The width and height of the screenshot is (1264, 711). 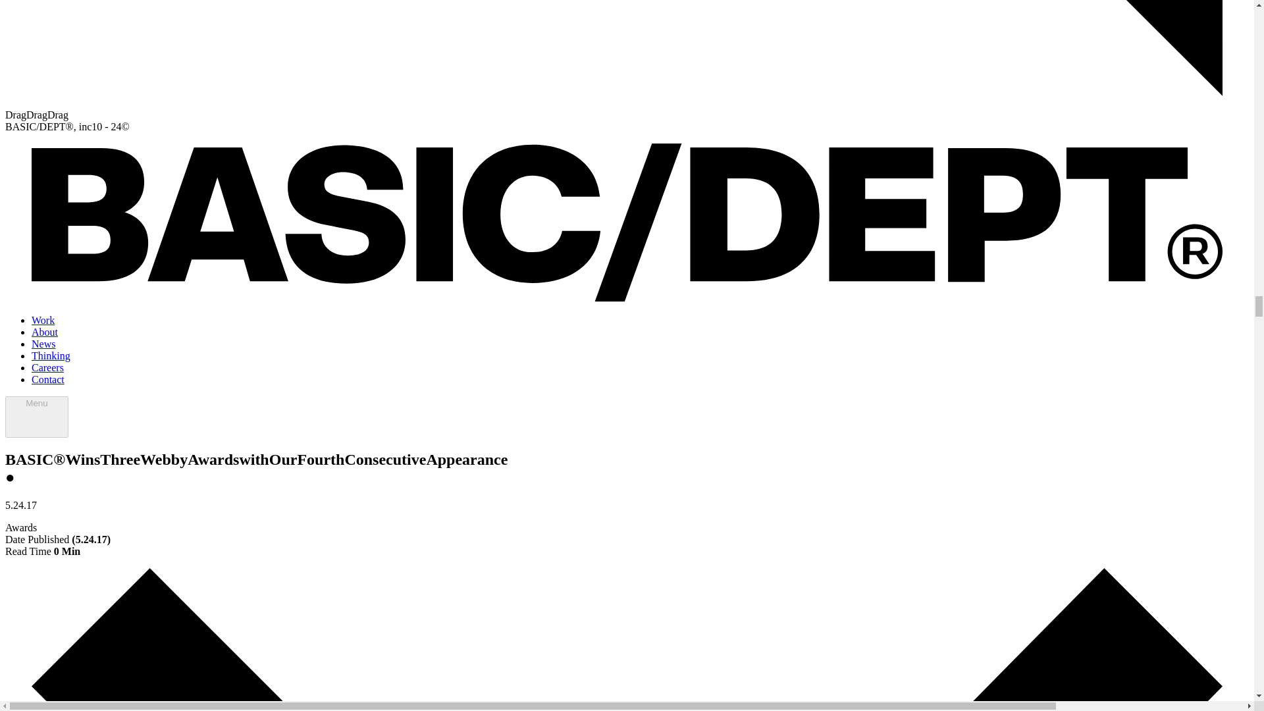 I want to click on About, so click(x=45, y=332).